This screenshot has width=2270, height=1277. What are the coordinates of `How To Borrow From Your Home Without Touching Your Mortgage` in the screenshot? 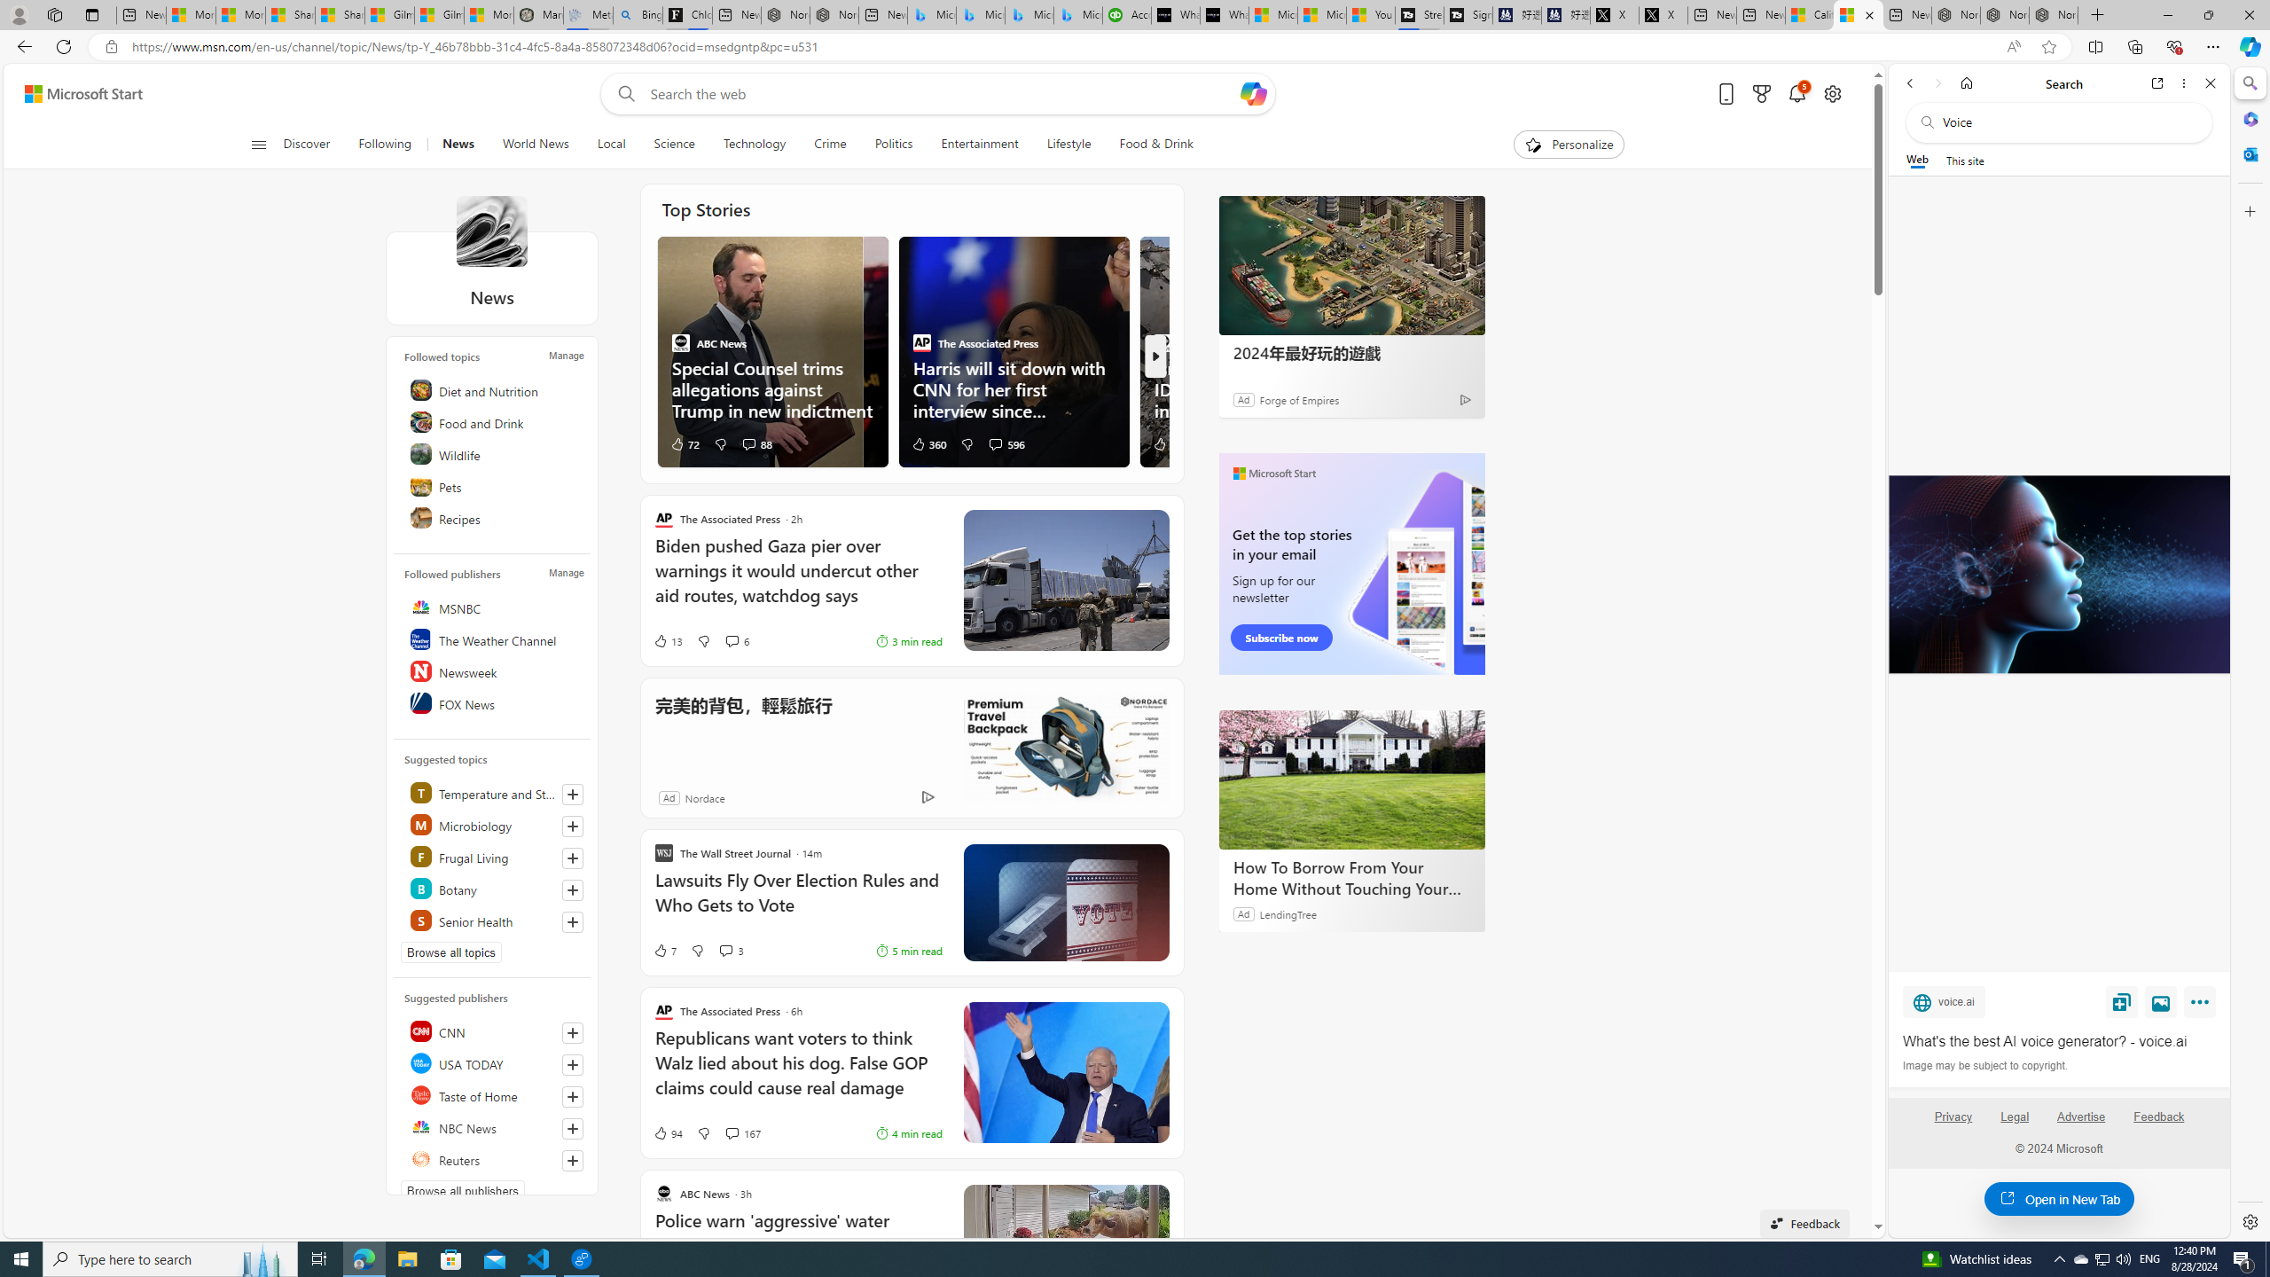 It's located at (1351, 878).